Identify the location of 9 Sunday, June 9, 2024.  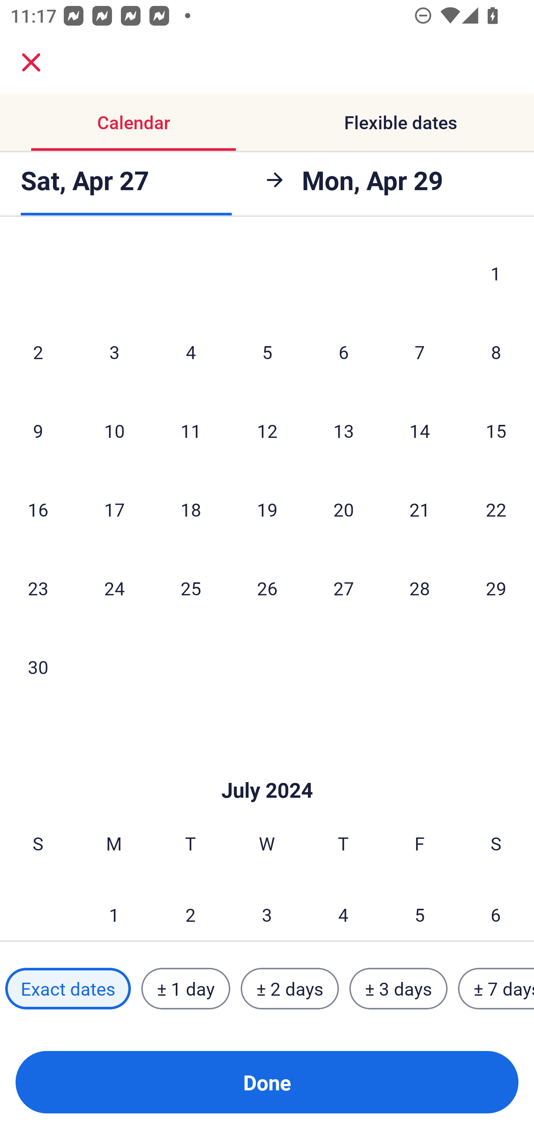
(38, 430).